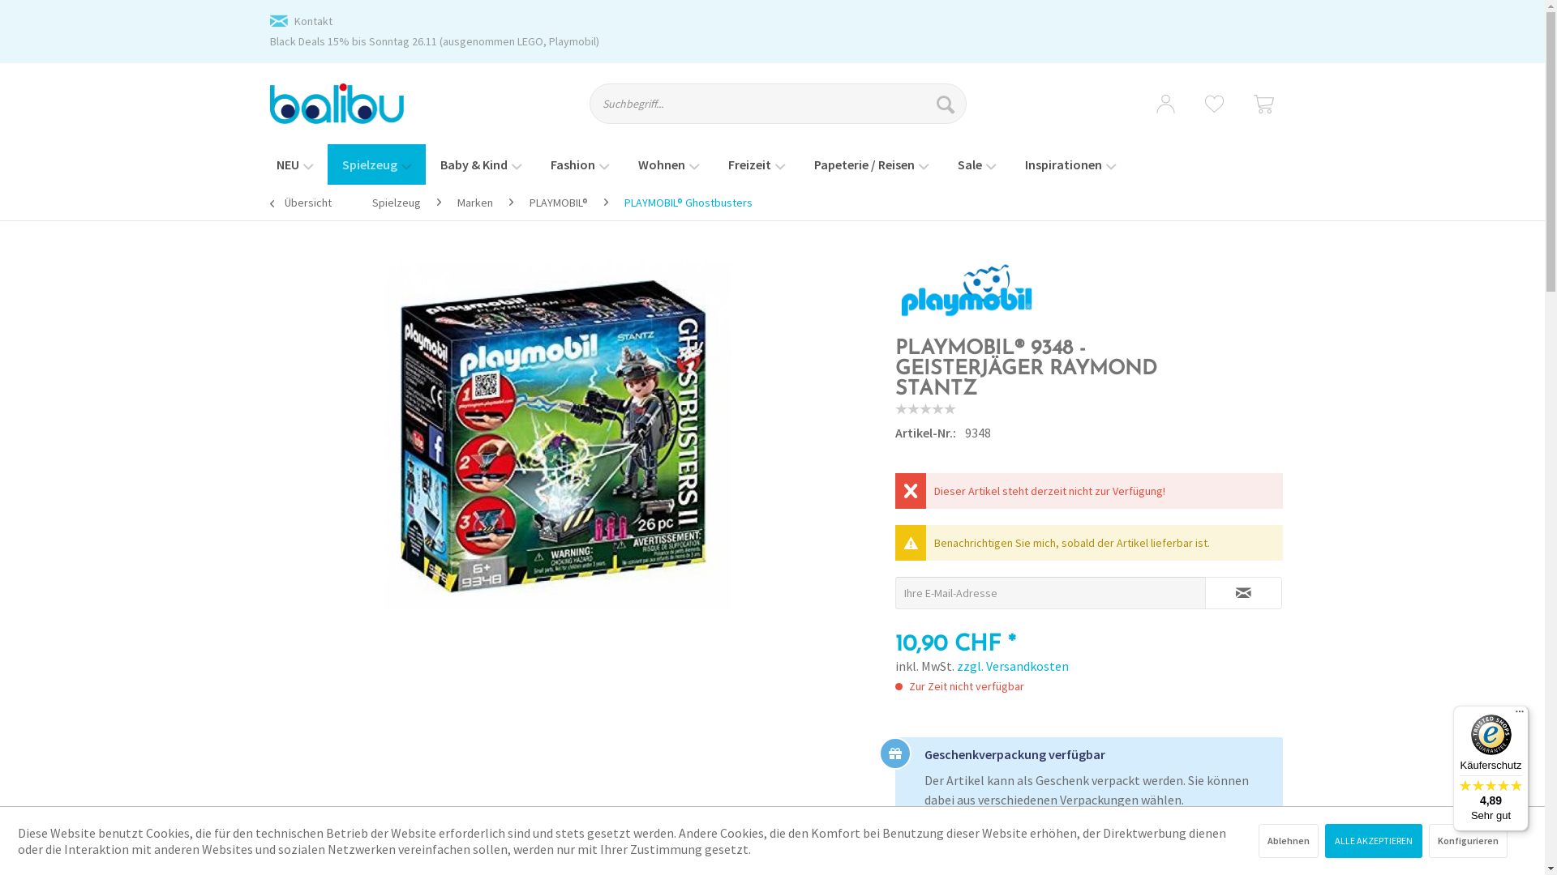 This screenshot has height=875, width=1557. Describe the element at coordinates (313, 21) in the screenshot. I see `Kontakt` at that location.